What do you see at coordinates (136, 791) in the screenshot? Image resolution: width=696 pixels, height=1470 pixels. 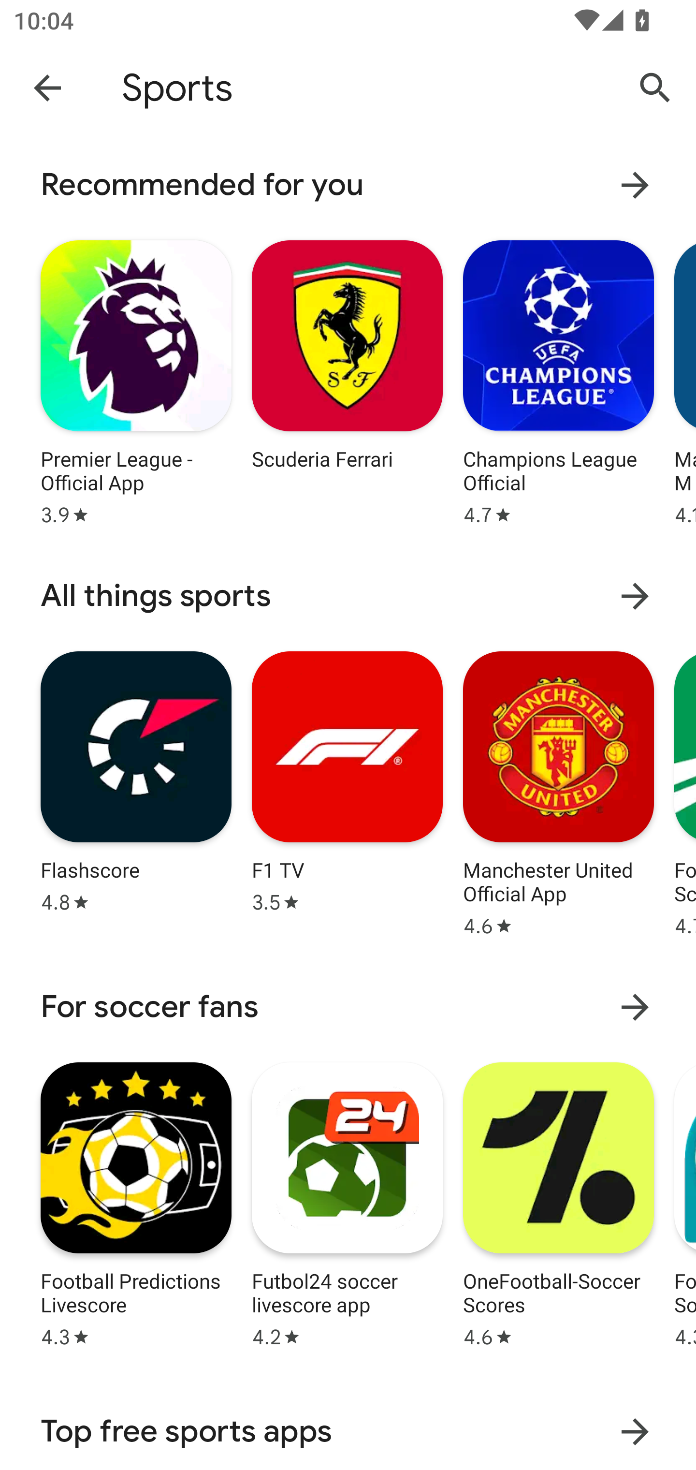 I see `App: Flashscore
Star rating: 4.8


` at bounding box center [136, 791].